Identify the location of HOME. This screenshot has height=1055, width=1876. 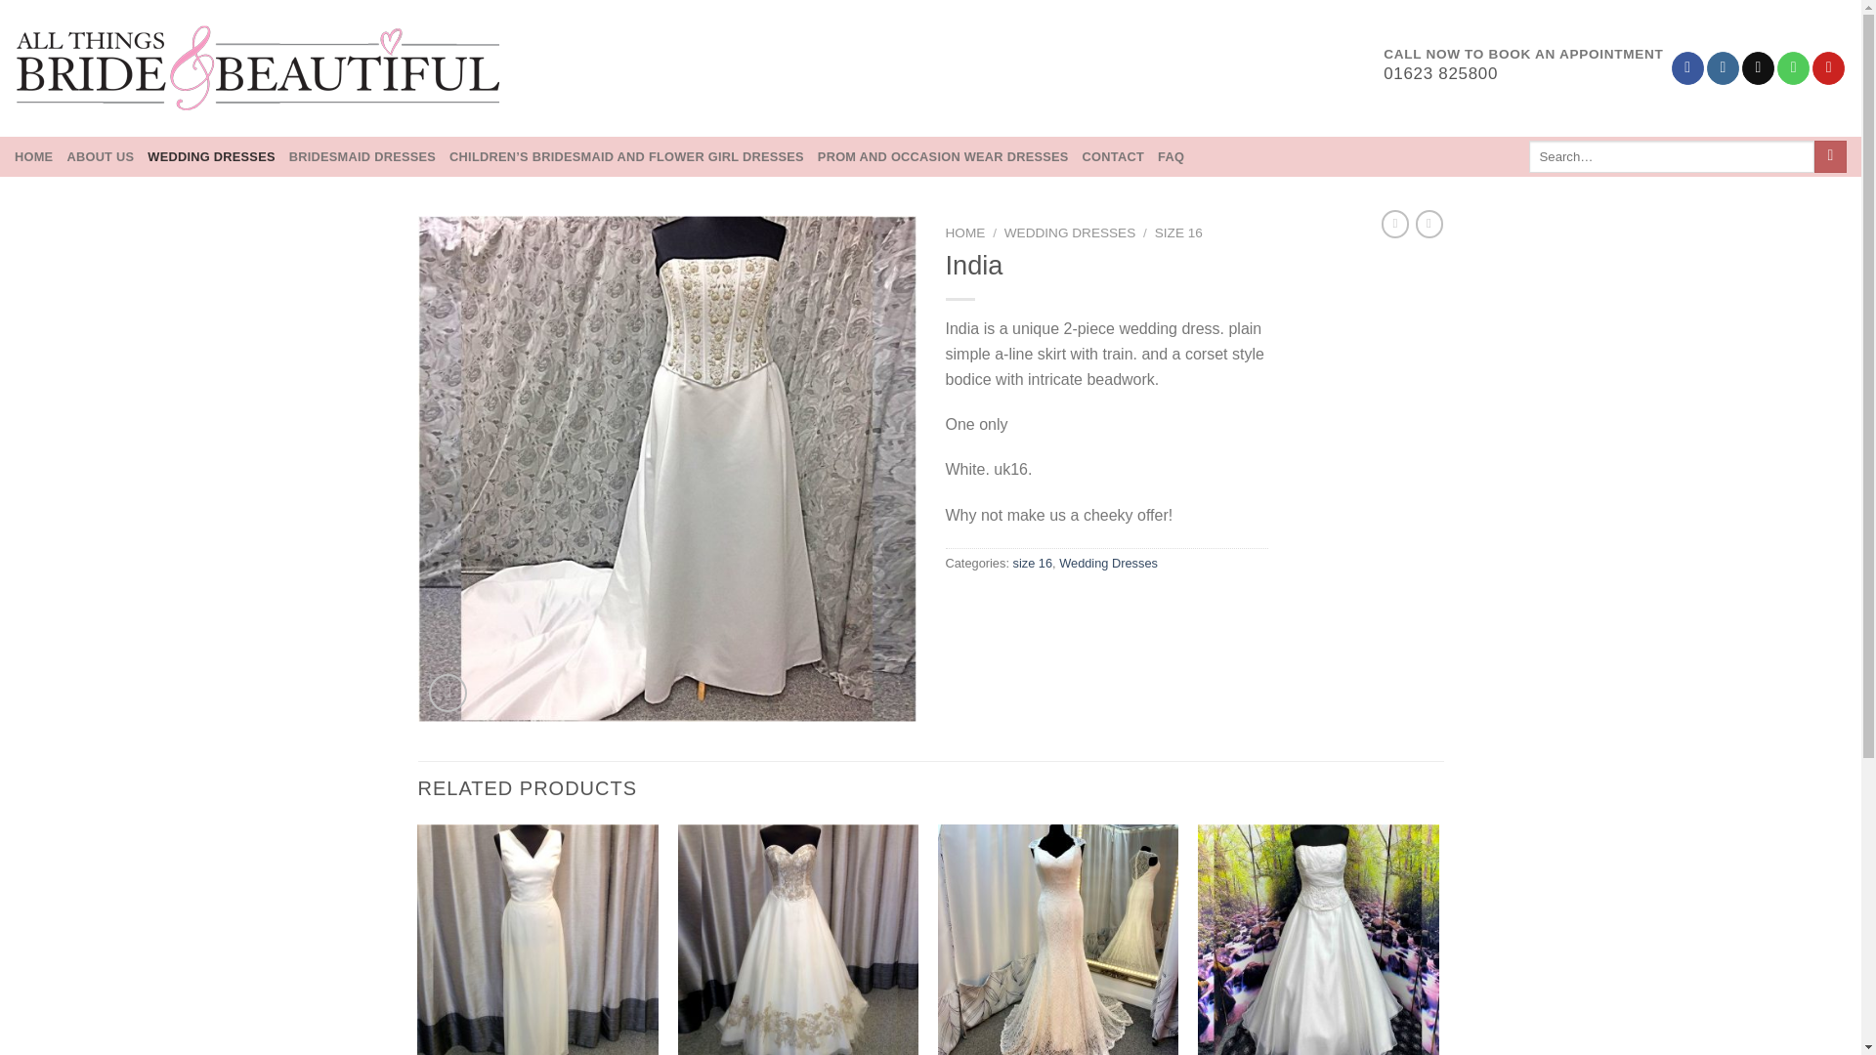
(33, 156).